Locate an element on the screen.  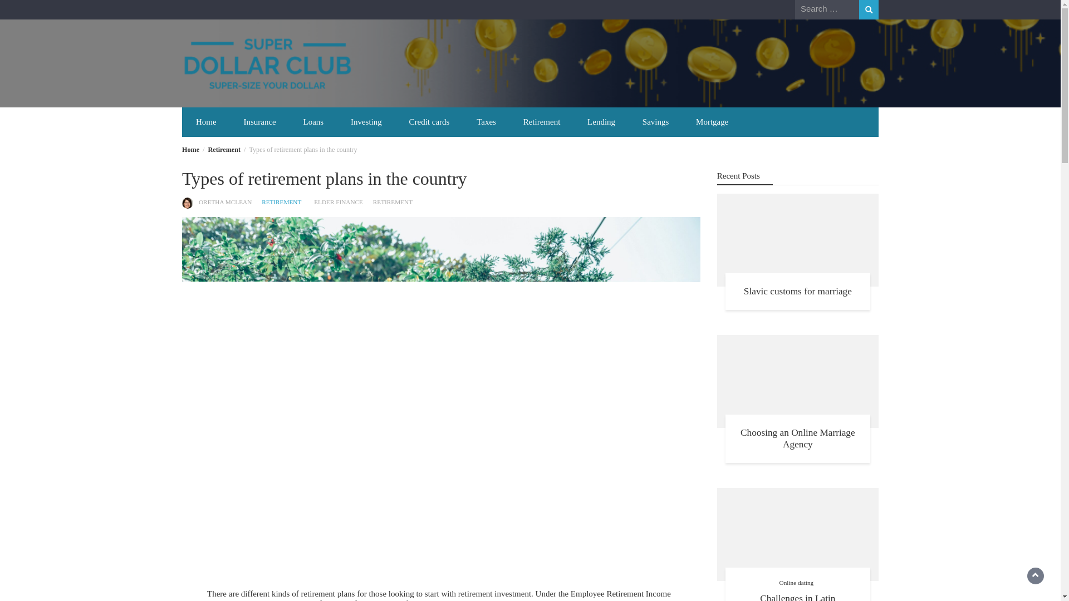
Retirement is located at coordinates (224, 150).